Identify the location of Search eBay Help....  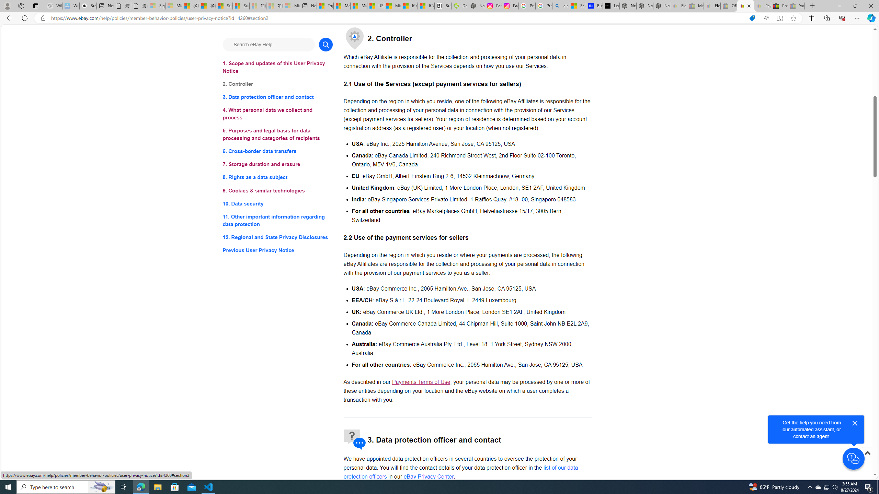
(269, 44).